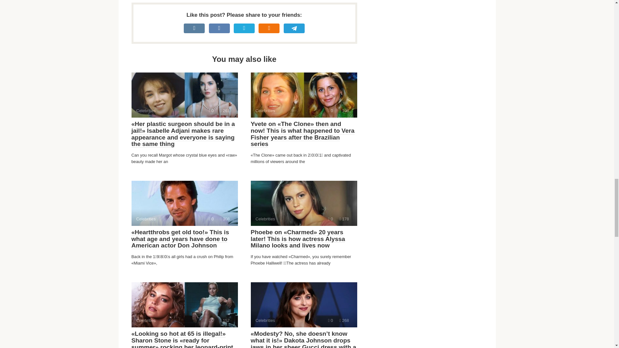 The height and width of the screenshot is (348, 619). What do you see at coordinates (344, 320) in the screenshot?
I see `Views` at bounding box center [344, 320].